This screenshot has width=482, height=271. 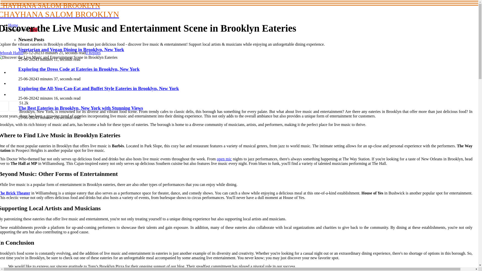 I want to click on Vegetarian and Vegan Dining in Brooklyn, New York, so click(x=15, y=193).